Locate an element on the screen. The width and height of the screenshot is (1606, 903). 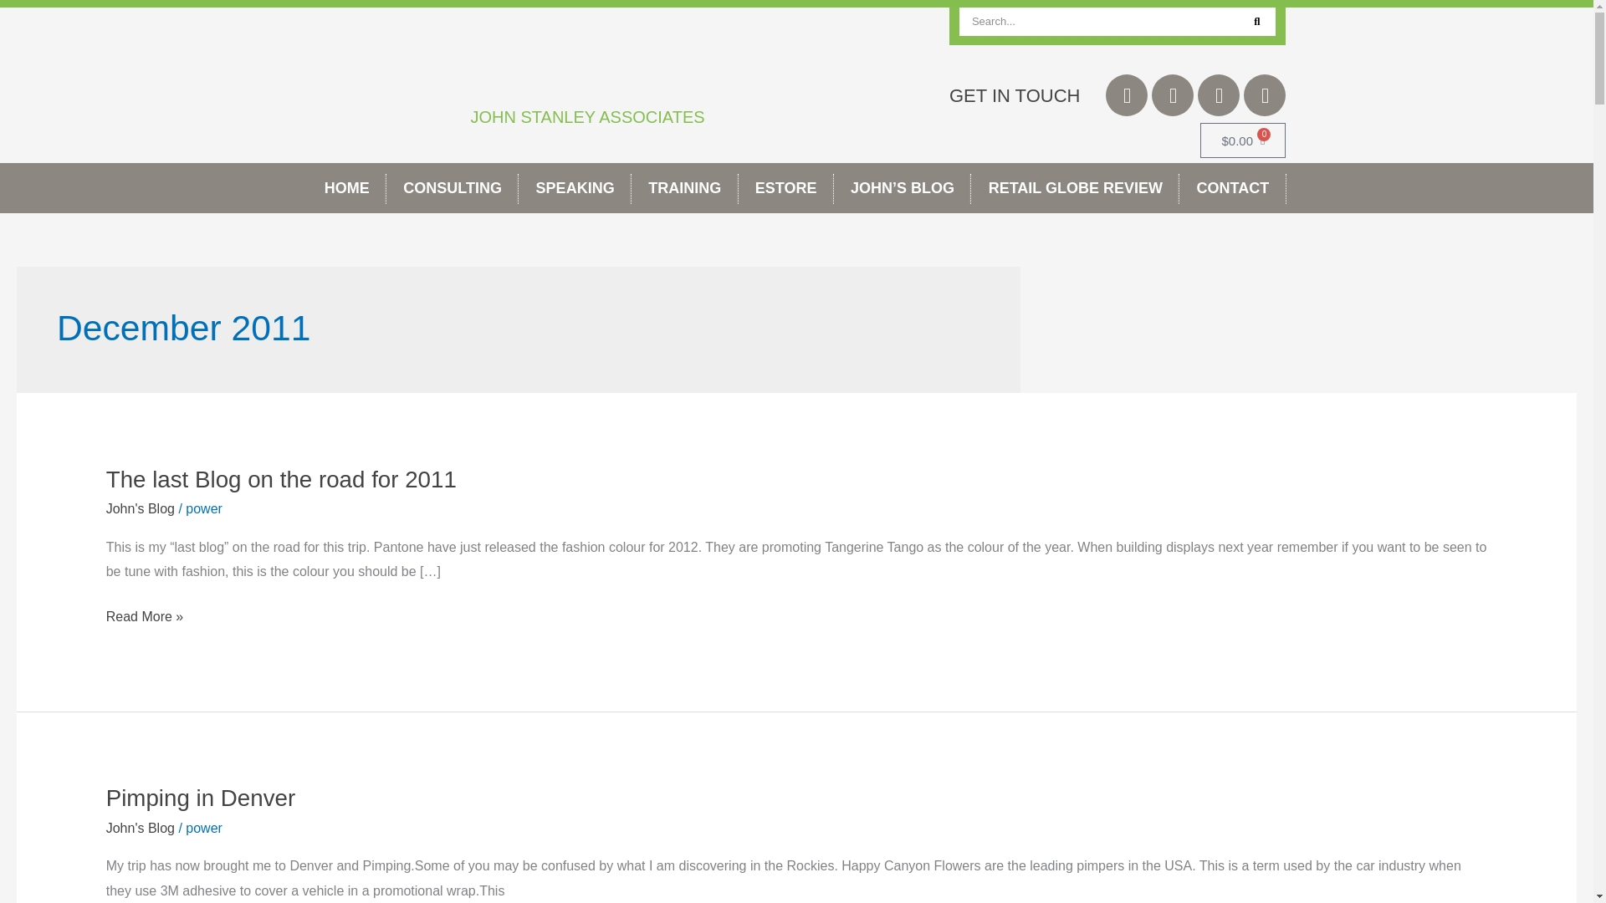
Facebook-f is located at coordinates (1172, 95).